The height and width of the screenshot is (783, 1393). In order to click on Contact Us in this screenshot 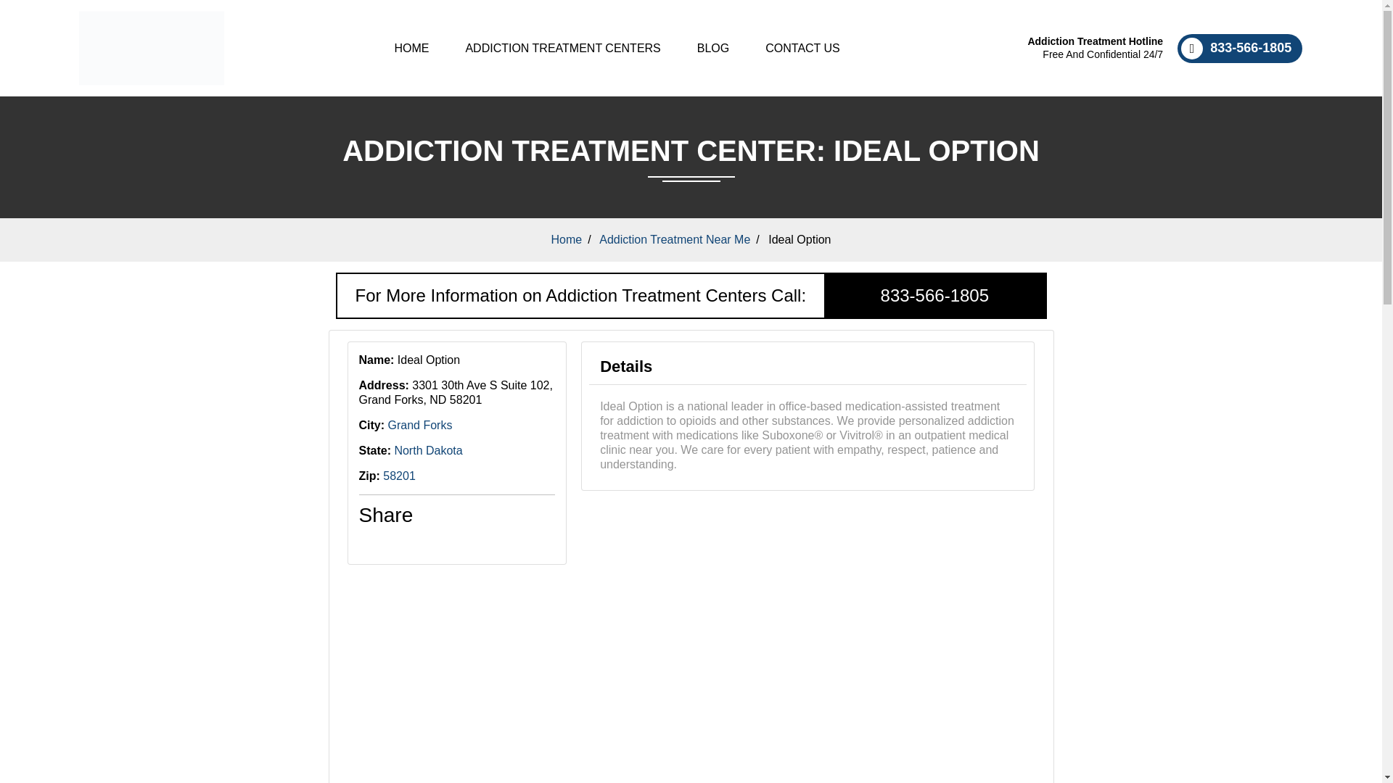, I will do `click(802, 48)`.